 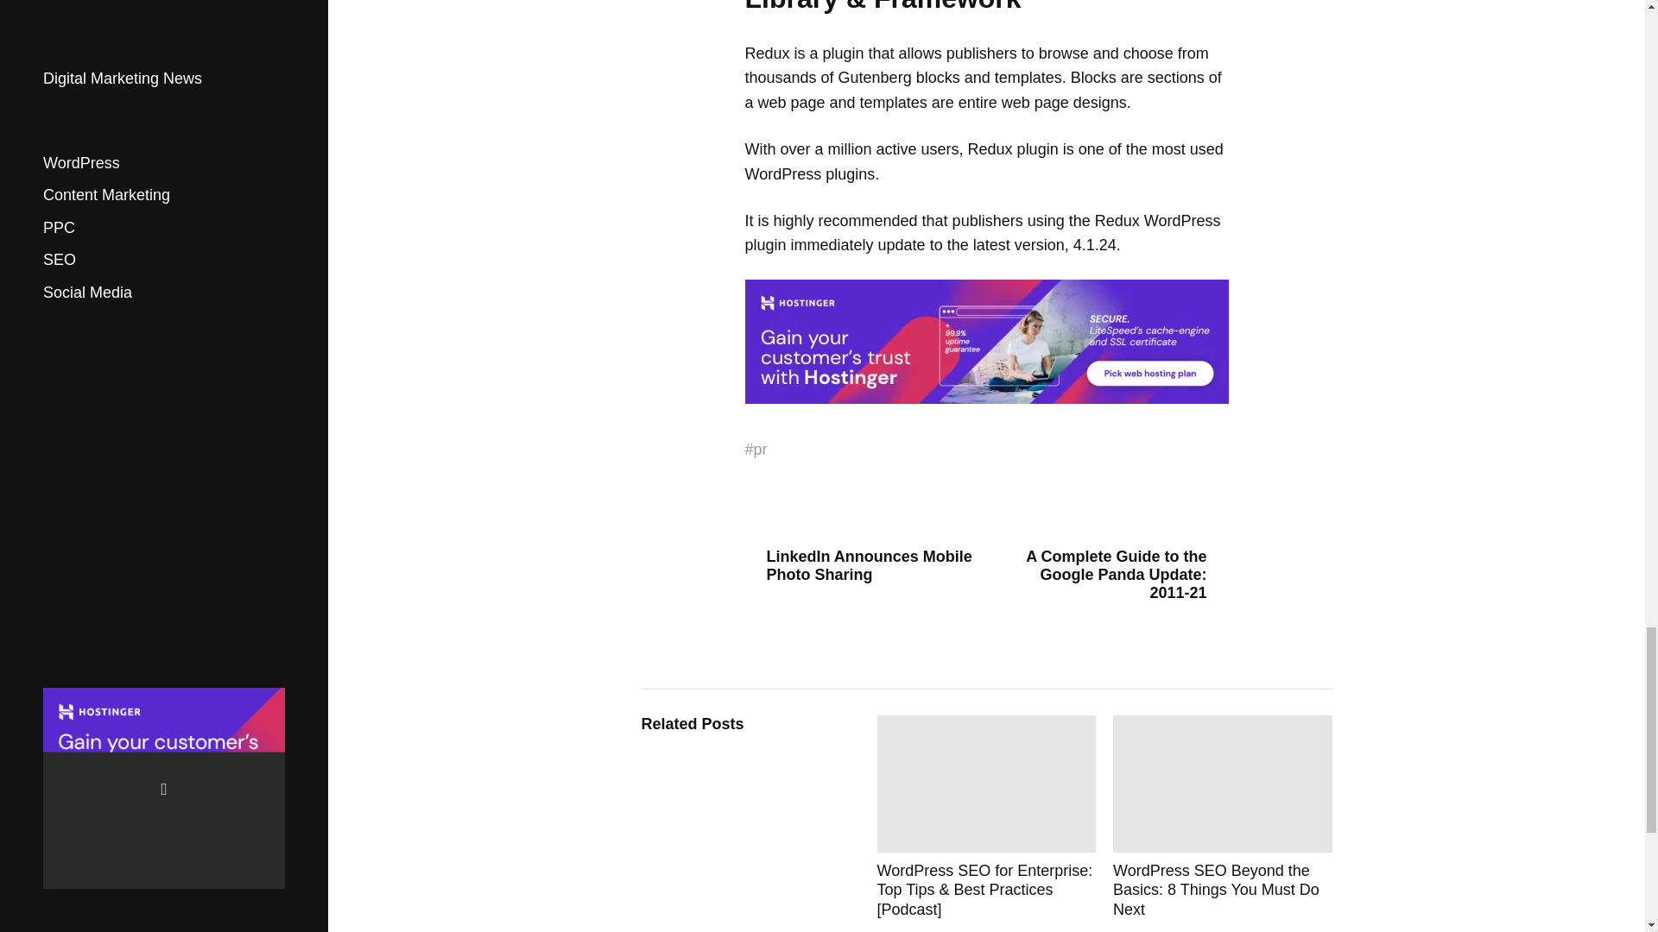 I want to click on WordPress SEO Beyond the Basics: 8 Things You Must Do Next, so click(x=1223, y=816).